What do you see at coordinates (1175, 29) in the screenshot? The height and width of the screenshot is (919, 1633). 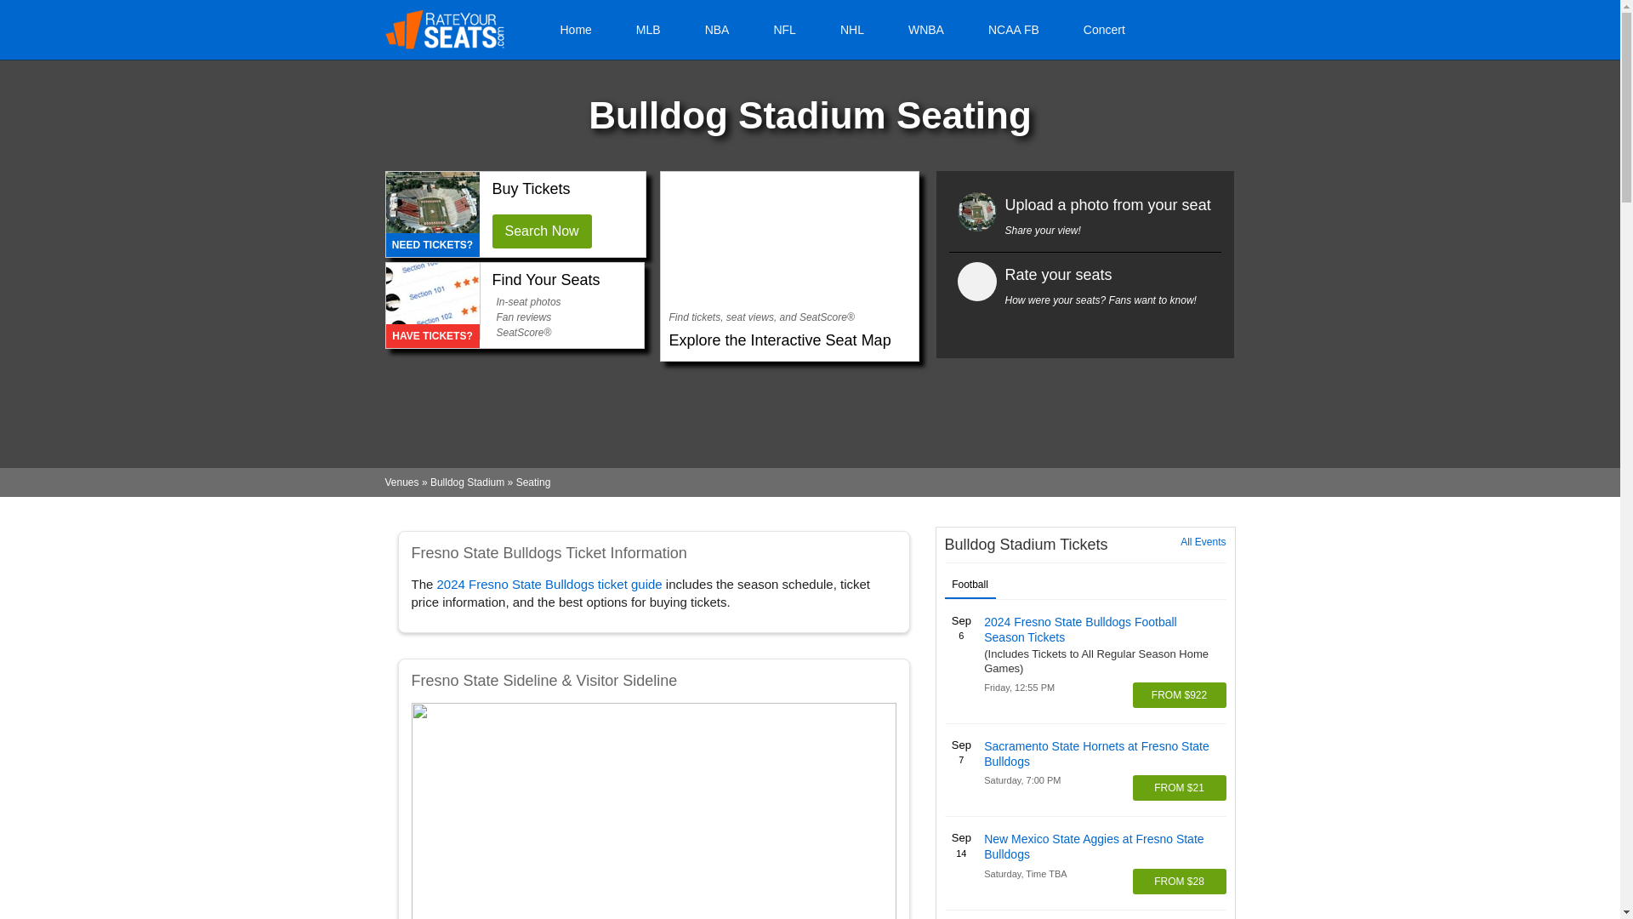 I see `Search` at bounding box center [1175, 29].